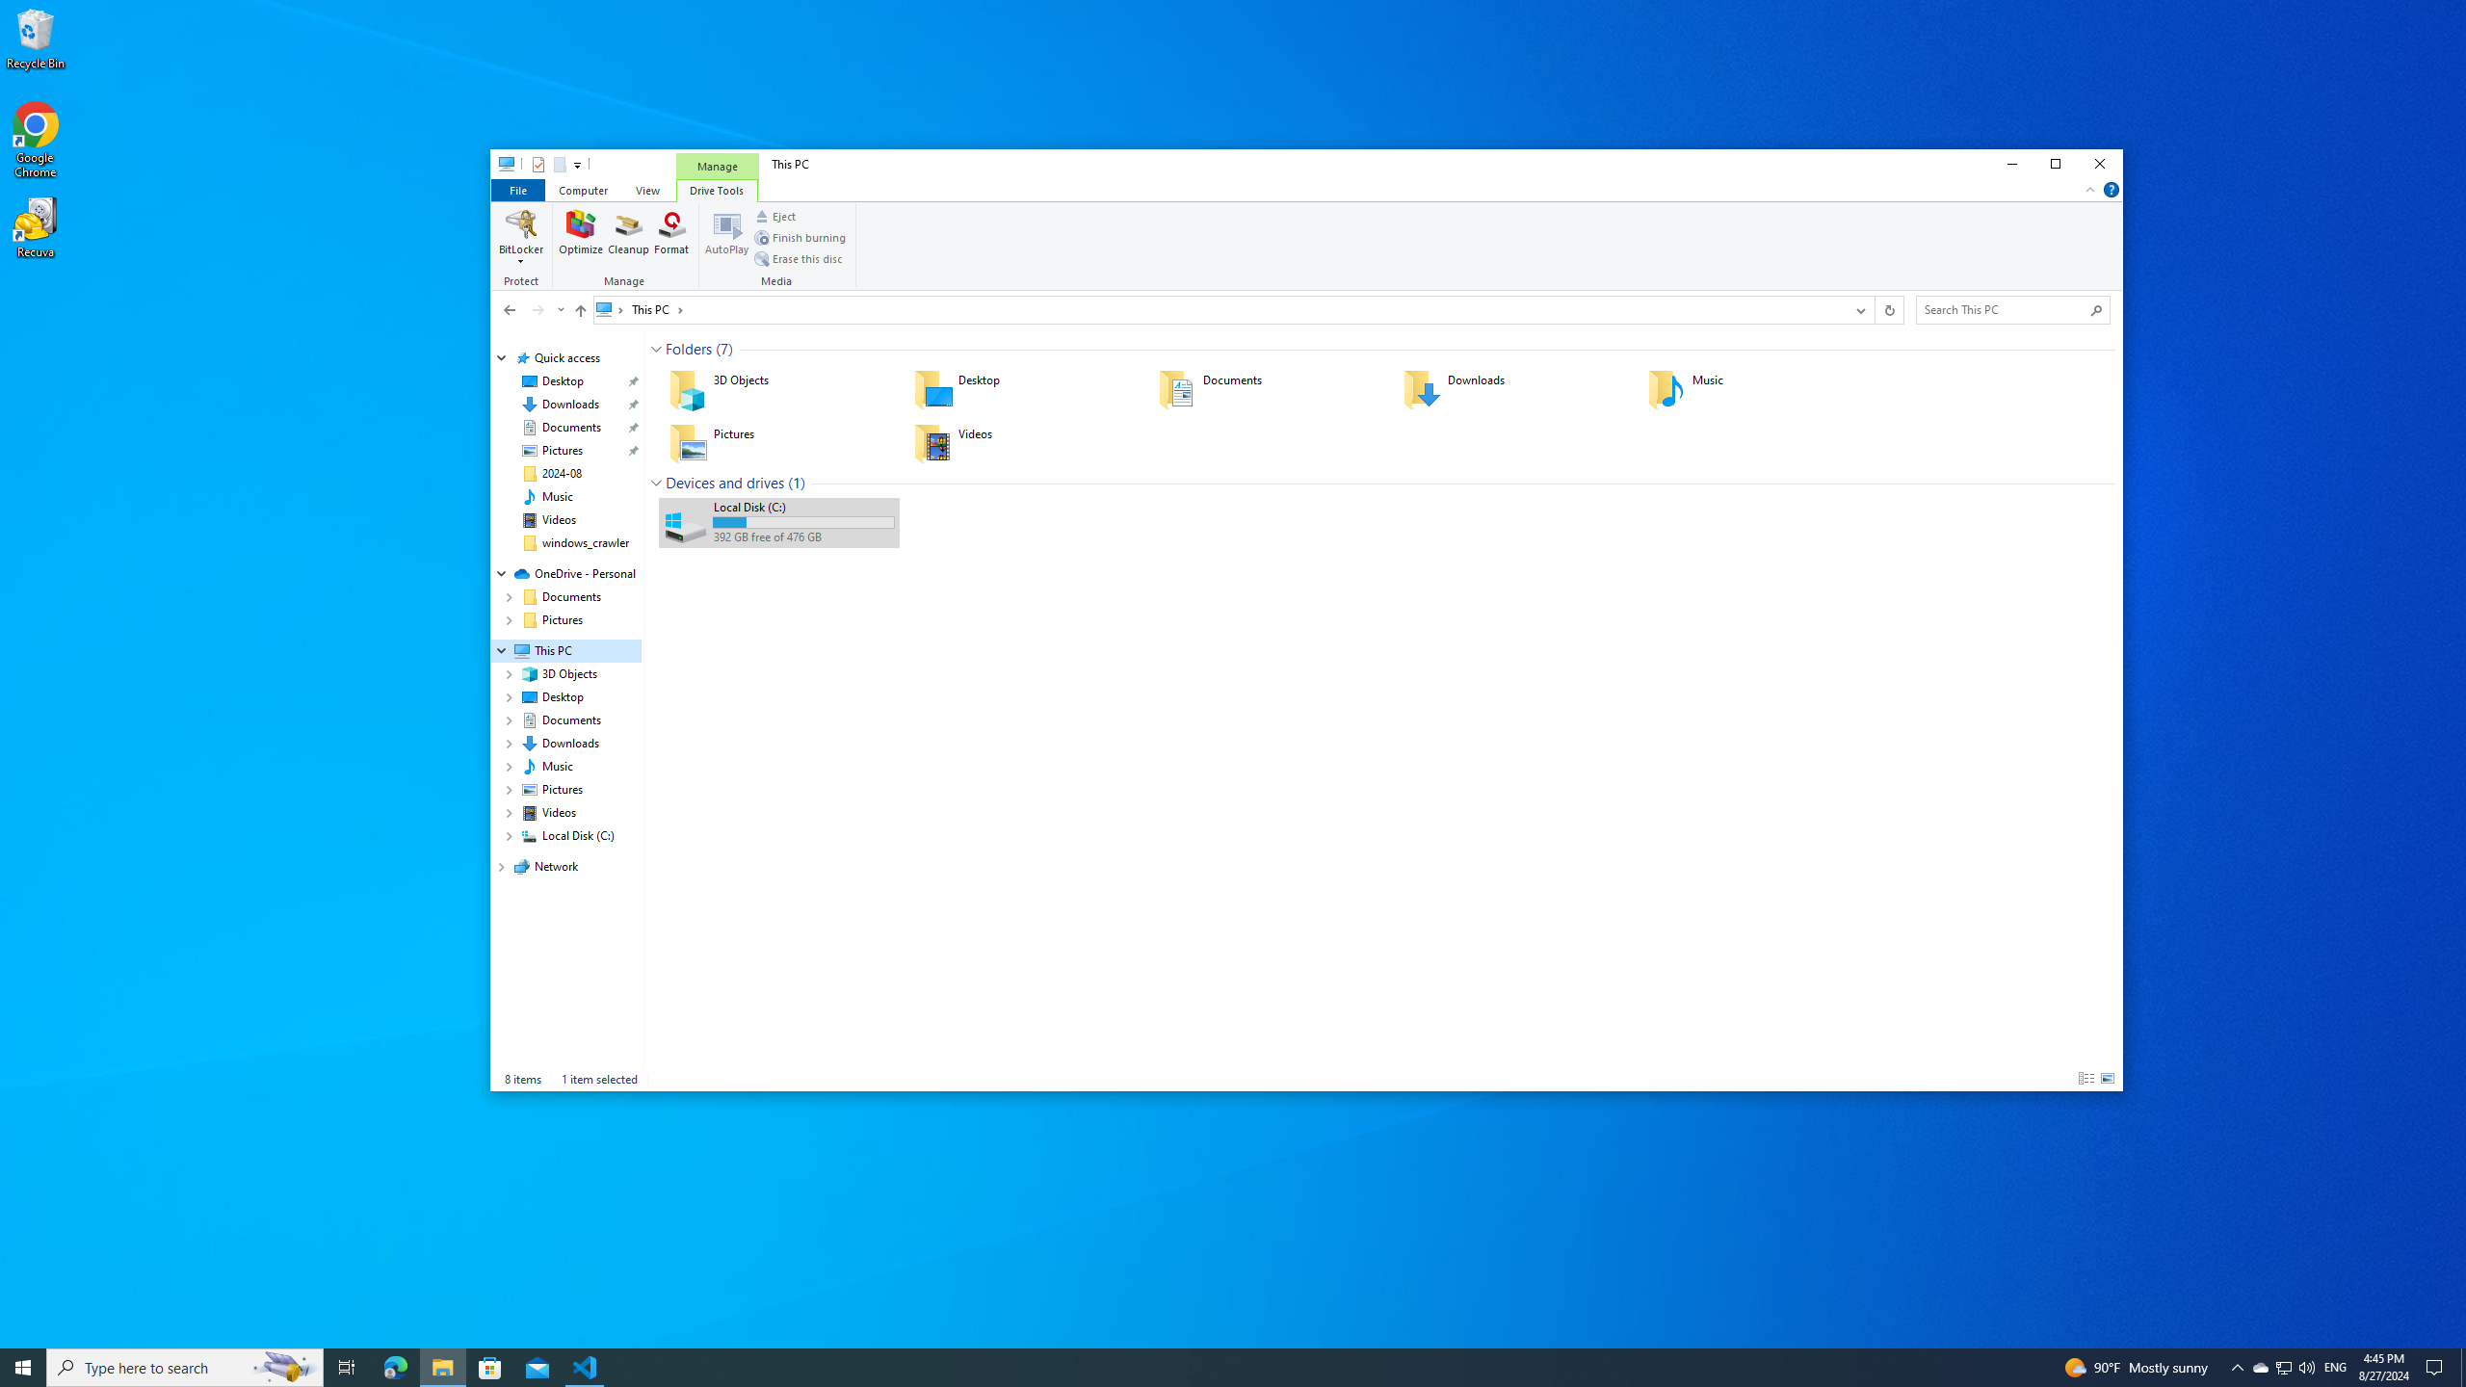 Image resolution: width=2466 pixels, height=1387 pixels. Describe the element at coordinates (778, 522) in the screenshot. I see `Local Disk (C:)` at that location.